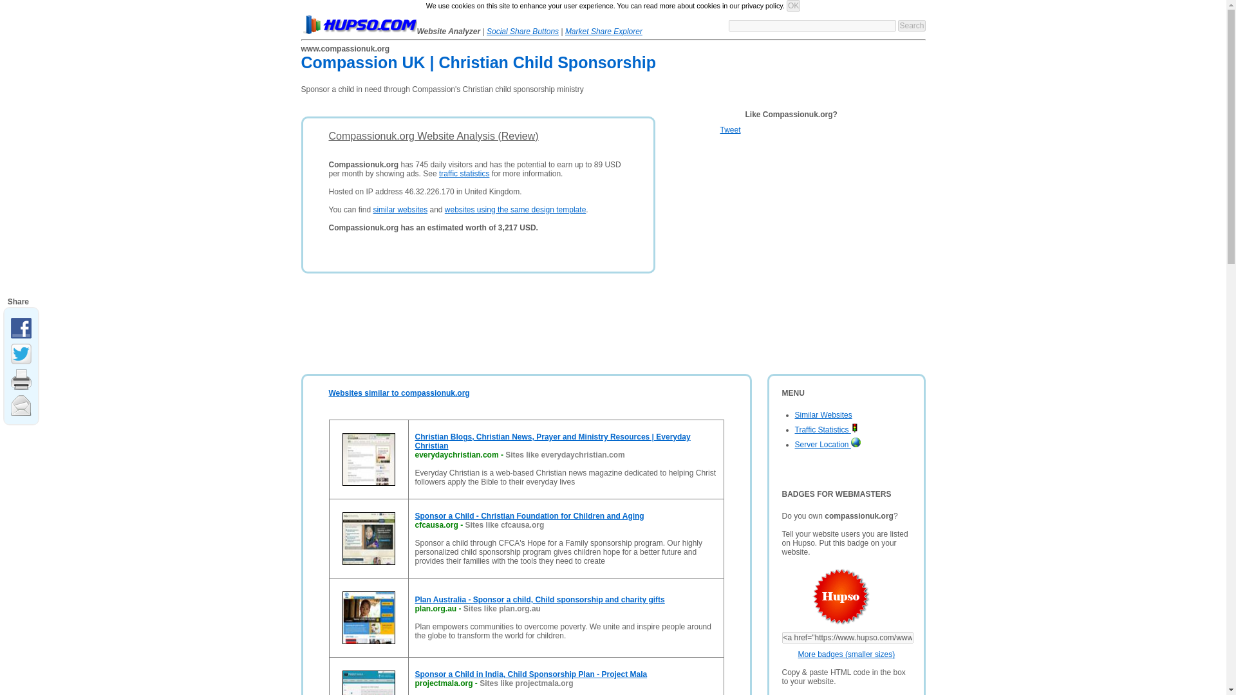 This screenshot has width=1236, height=695. What do you see at coordinates (912, 26) in the screenshot?
I see `Search` at bounding box center [912, 26].